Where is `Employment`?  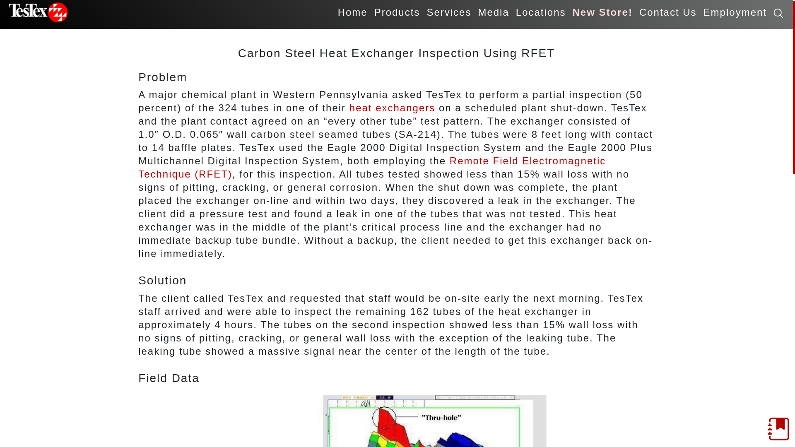
Employment is located at coordinates (735, 12).